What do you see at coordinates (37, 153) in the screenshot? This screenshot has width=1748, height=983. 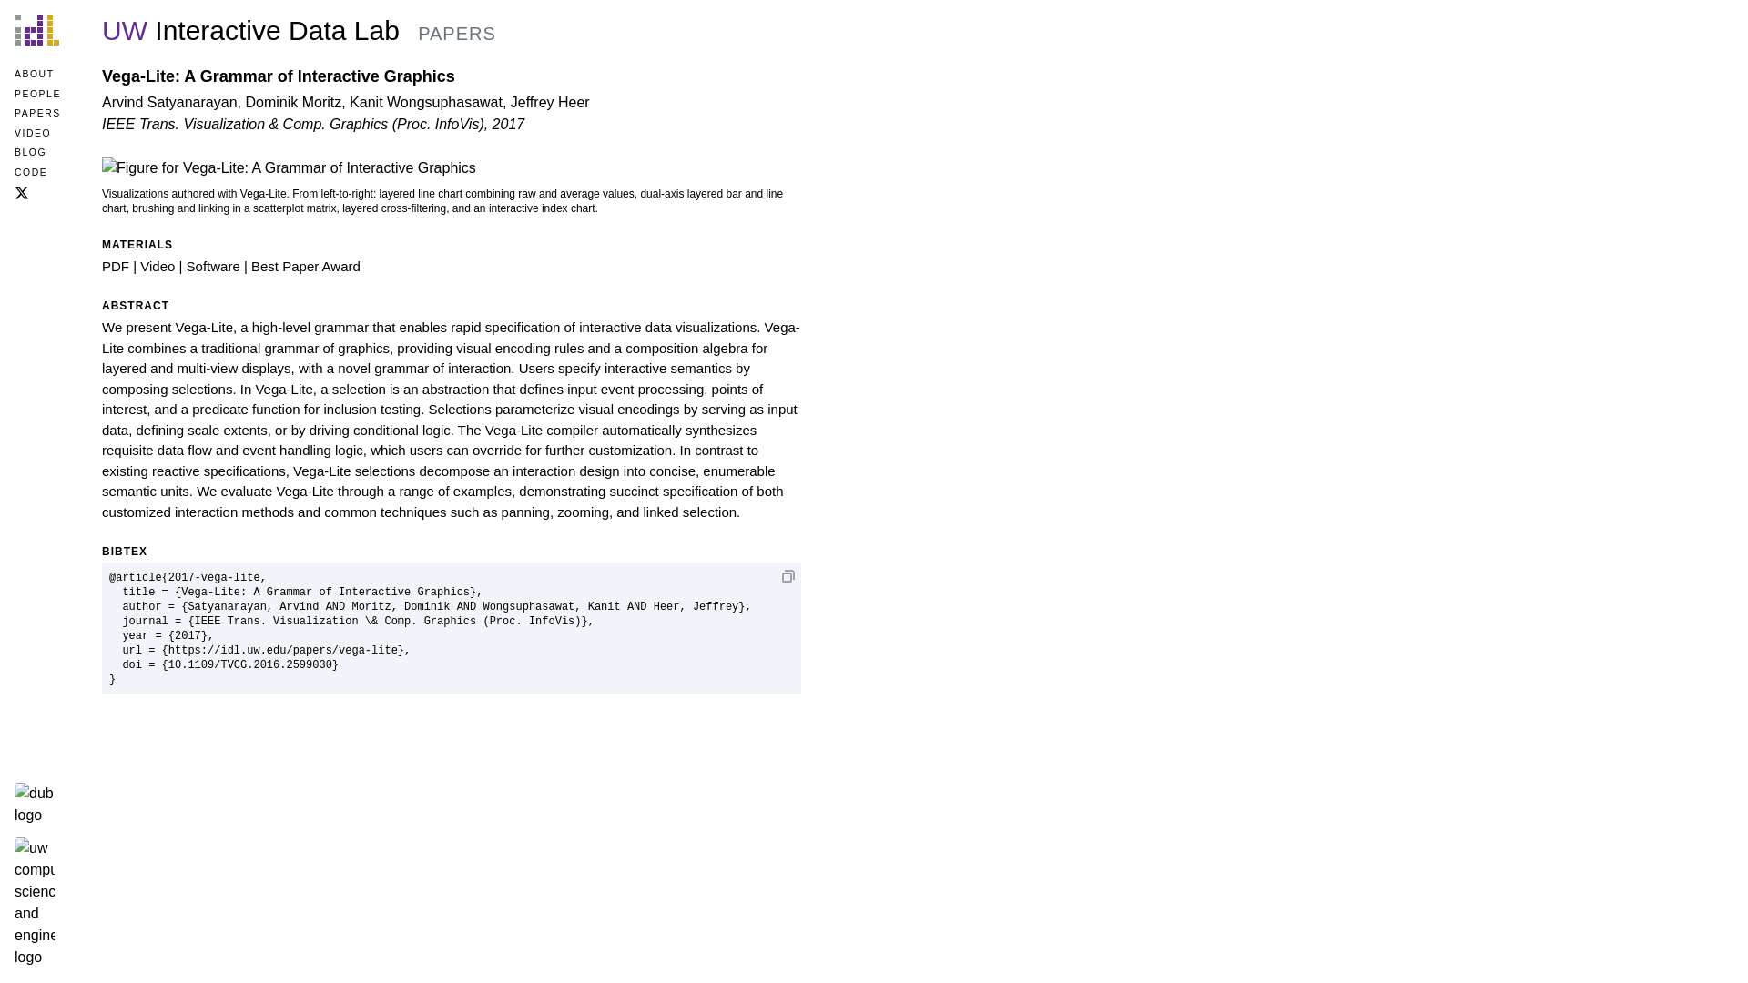 I see `BLOG` at bounding box center [37, 153].